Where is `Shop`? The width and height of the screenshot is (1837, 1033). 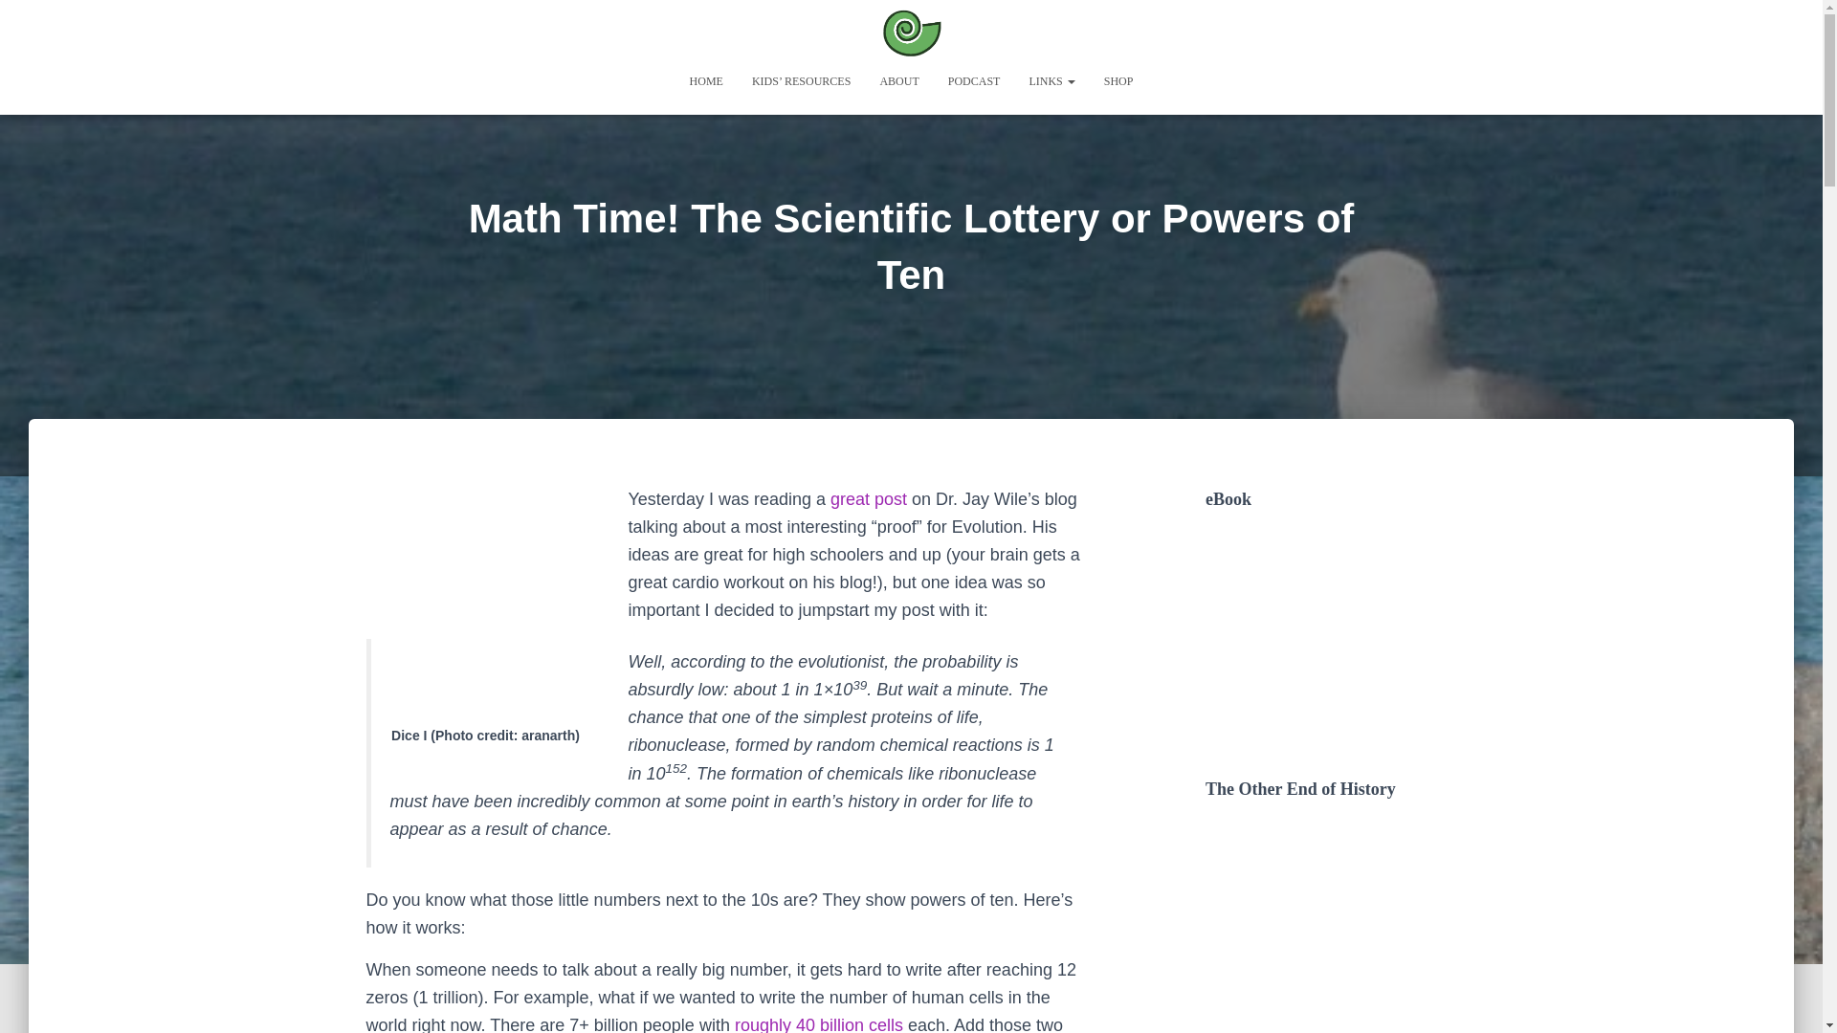
Shop is located at coordinates (1118, 81).